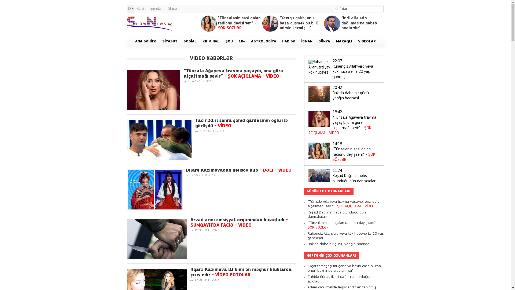 The height and width of the screenshot is (290, 515). What do you see at coordinates (190, 42) in the screenshot?
I see `SOSIAL` at bounding box center [190, 42].